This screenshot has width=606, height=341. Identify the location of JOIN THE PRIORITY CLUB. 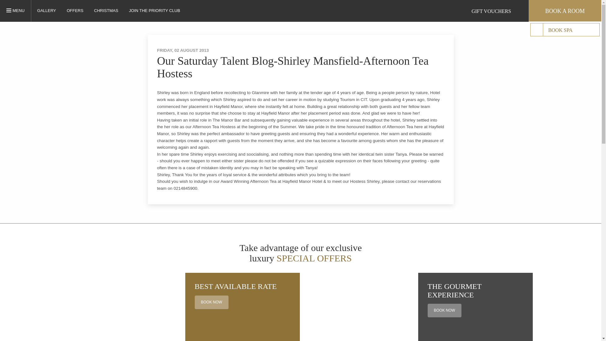
(537, 30).